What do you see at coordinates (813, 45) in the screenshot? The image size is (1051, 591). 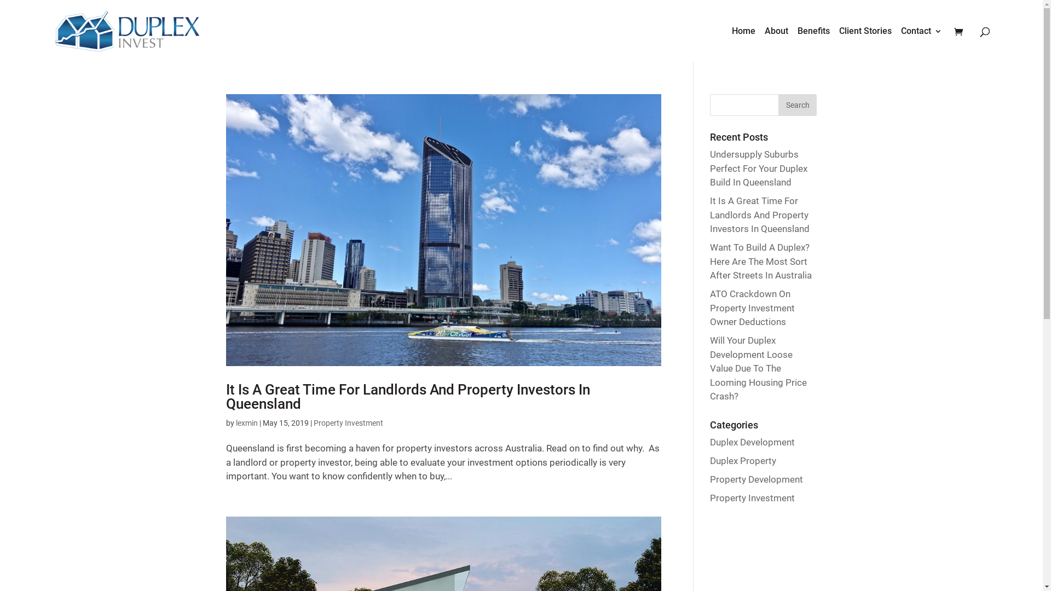 I see `Benefits` at bounding box center [813, 45].